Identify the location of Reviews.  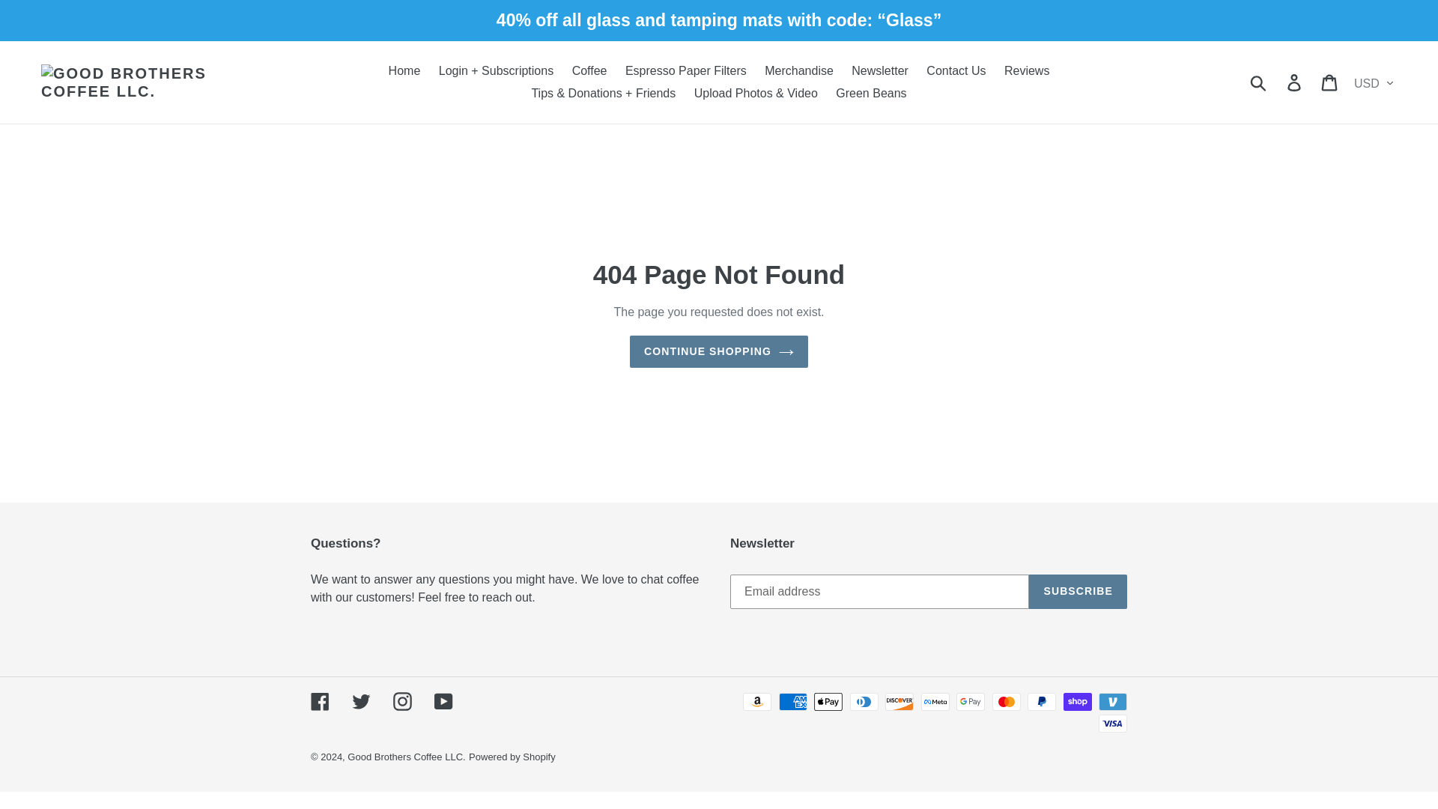
(1026, 70).